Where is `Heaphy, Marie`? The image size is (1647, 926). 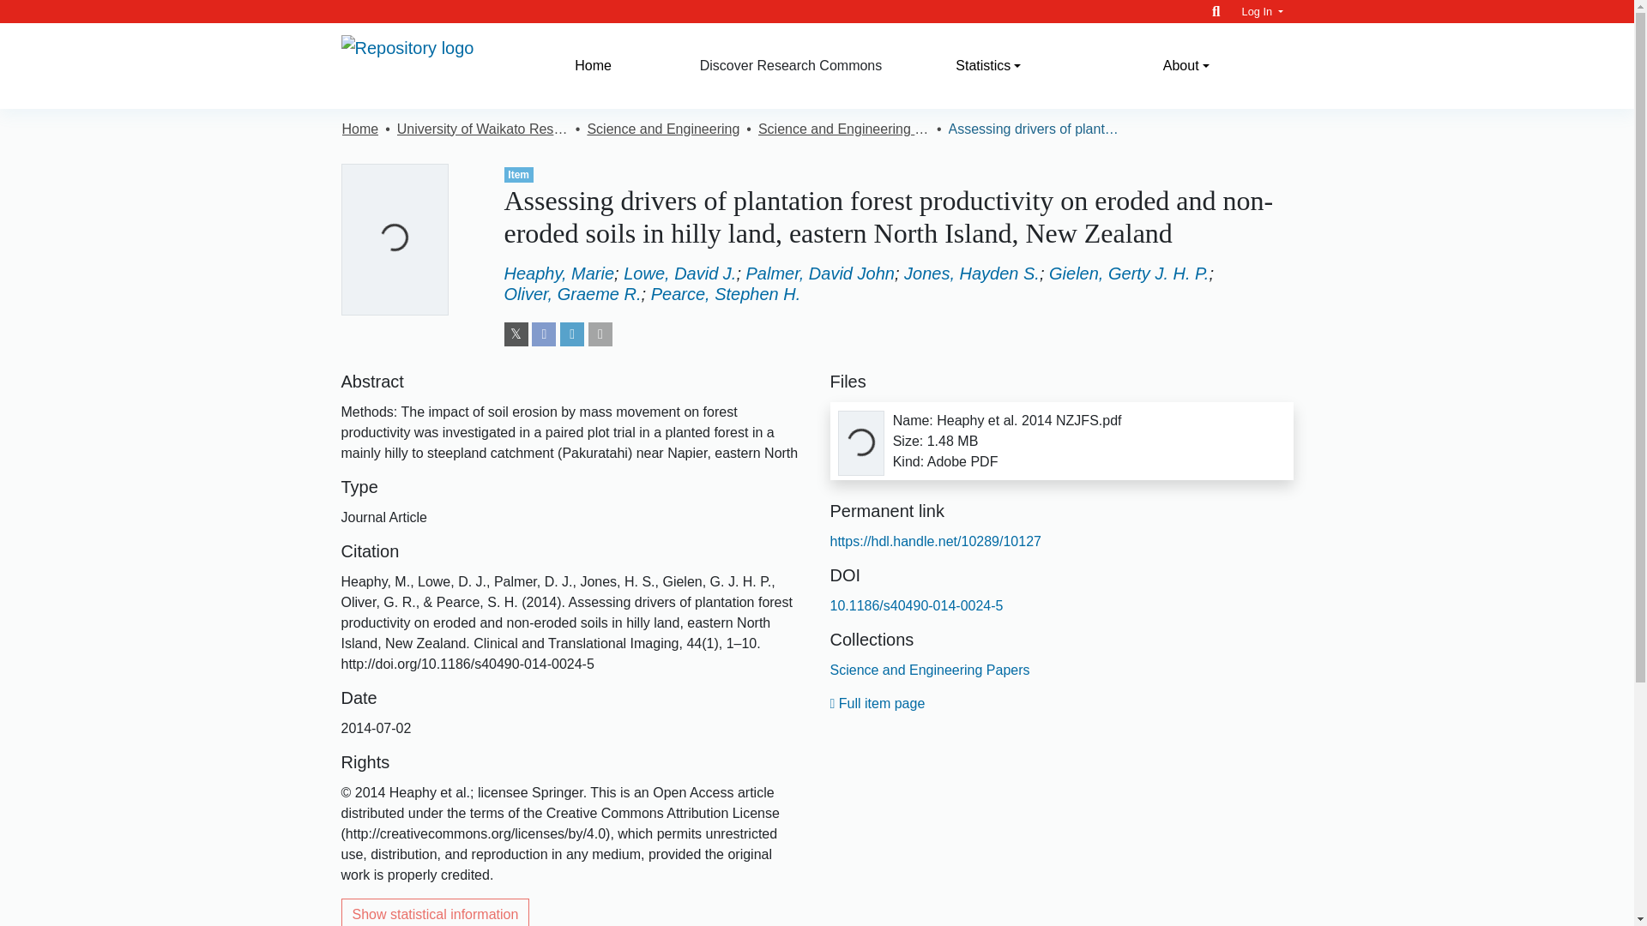
Heaphy, Marie is located at coordinates (559, 273).